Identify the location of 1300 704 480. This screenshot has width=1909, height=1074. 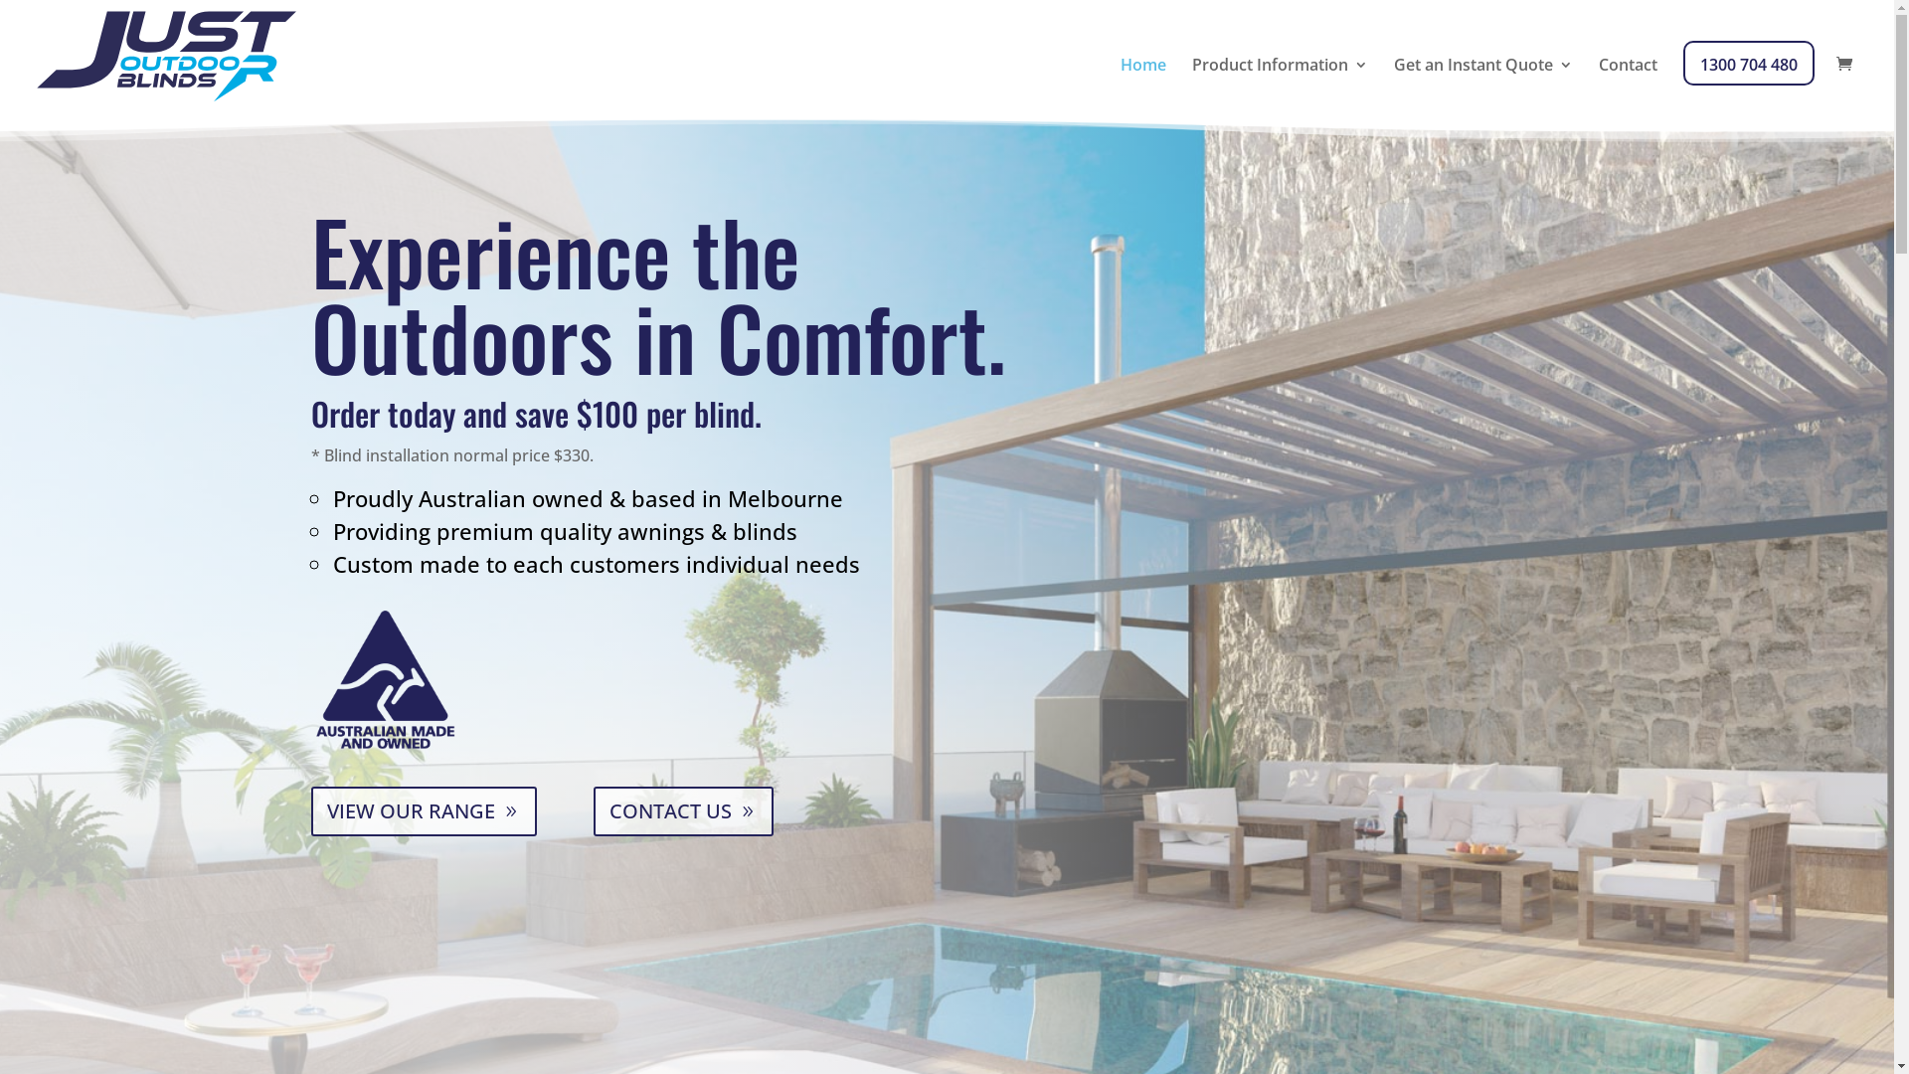
(1749, 86).